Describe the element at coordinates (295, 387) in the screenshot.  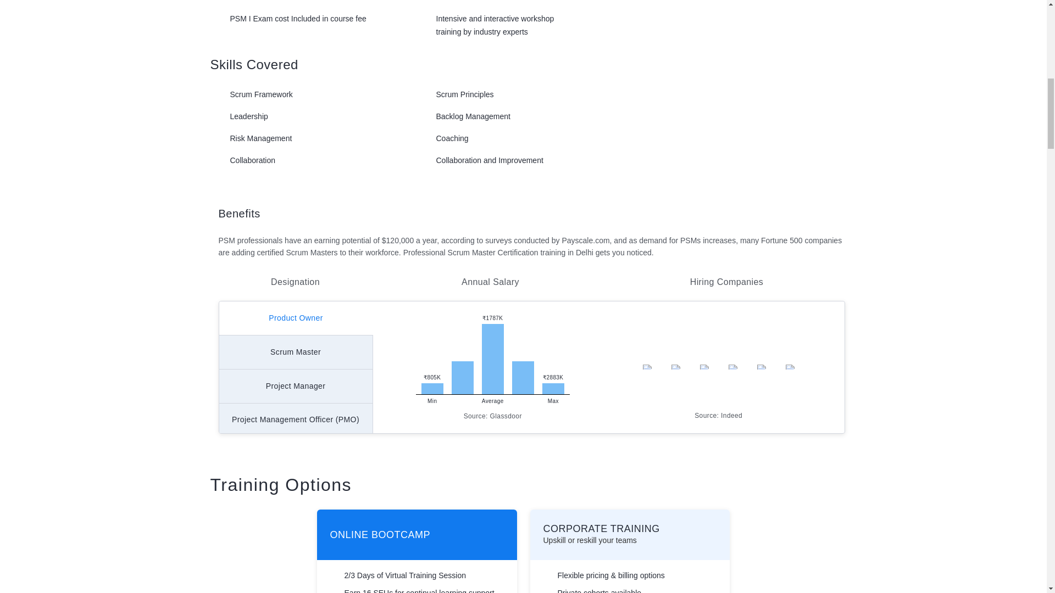
I see `Project Manager` at that location.